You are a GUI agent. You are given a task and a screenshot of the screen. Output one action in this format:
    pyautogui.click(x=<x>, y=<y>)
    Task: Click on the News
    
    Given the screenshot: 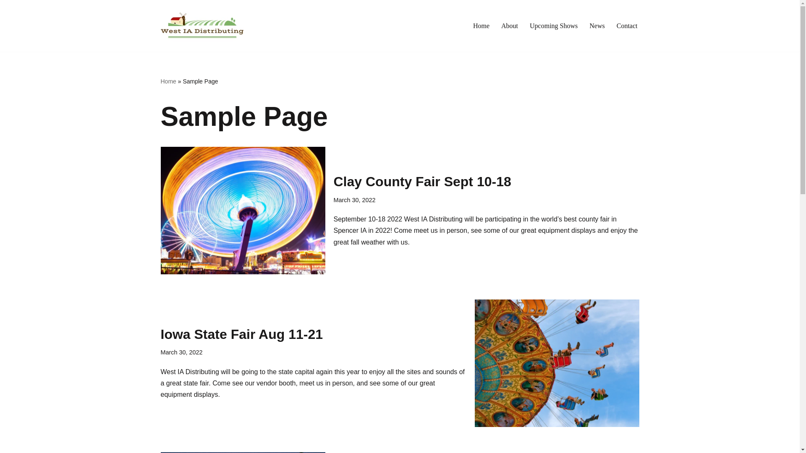 What is the action you would take?
    pyautogui.click(x=597, y=25)
    